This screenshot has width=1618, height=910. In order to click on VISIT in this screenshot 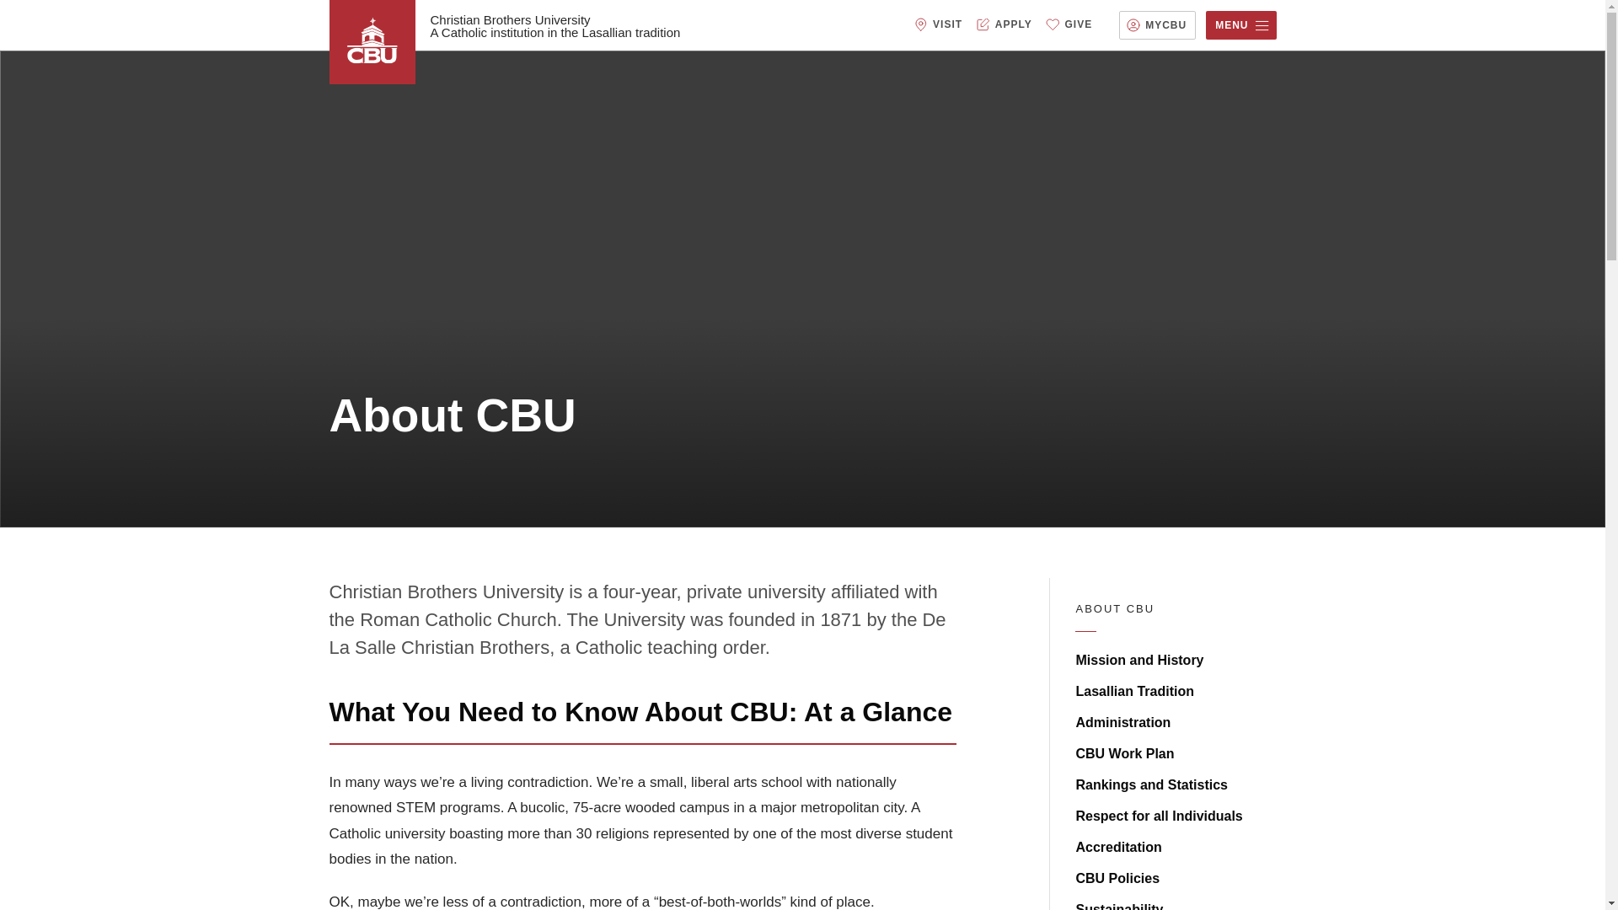, I will do `click(947, 24)`.